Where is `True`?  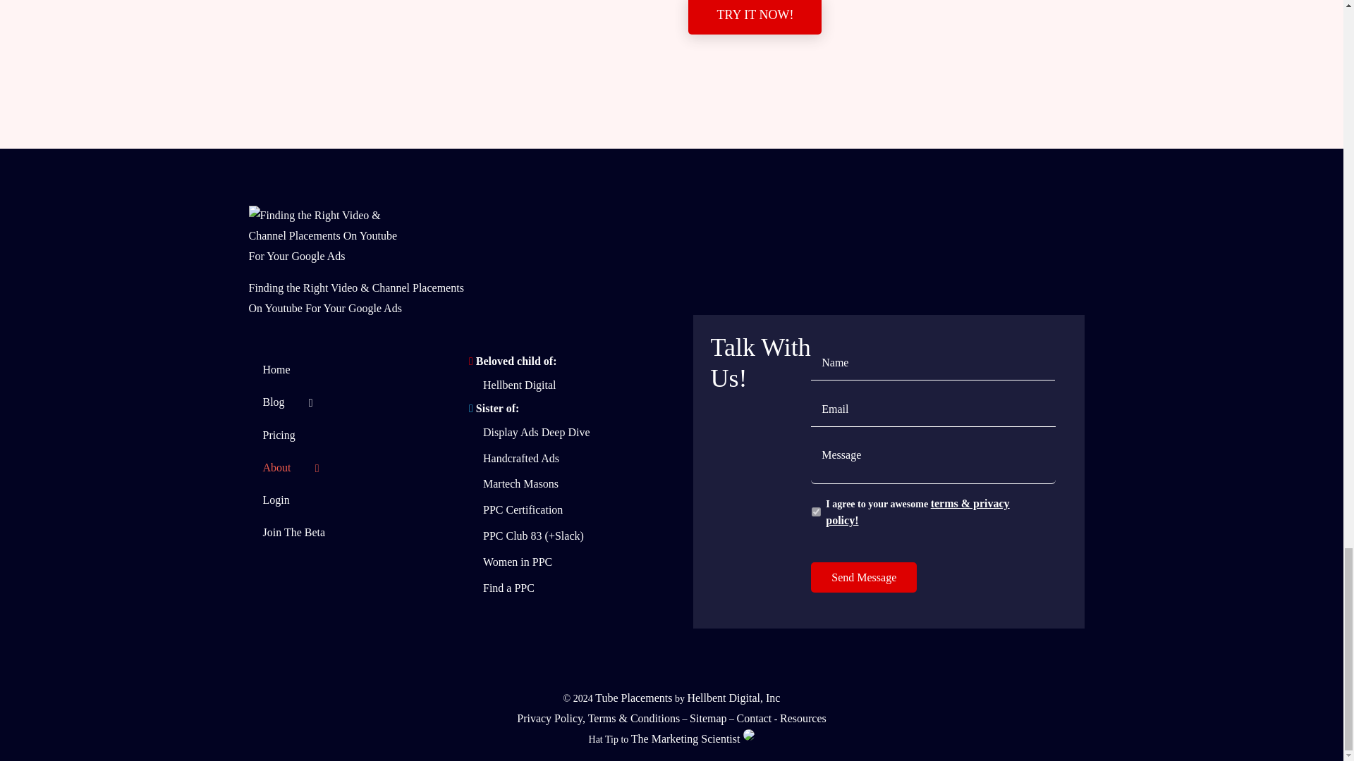 True is located at coordinates (815, 512).